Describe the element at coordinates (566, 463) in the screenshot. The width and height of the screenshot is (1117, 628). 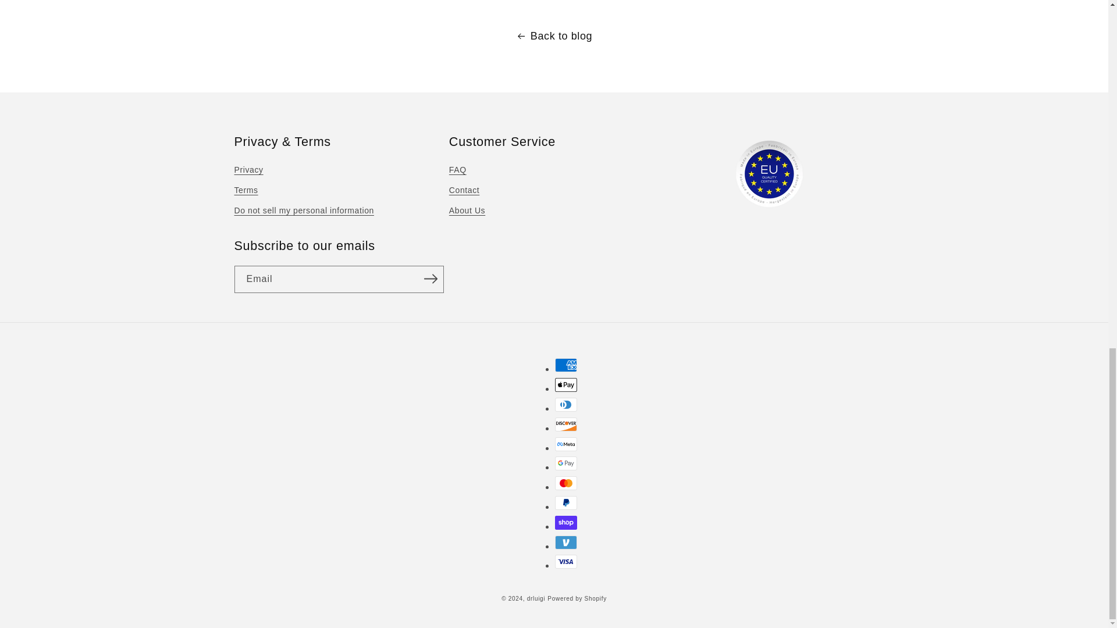
I see `Google Pay` at that location.